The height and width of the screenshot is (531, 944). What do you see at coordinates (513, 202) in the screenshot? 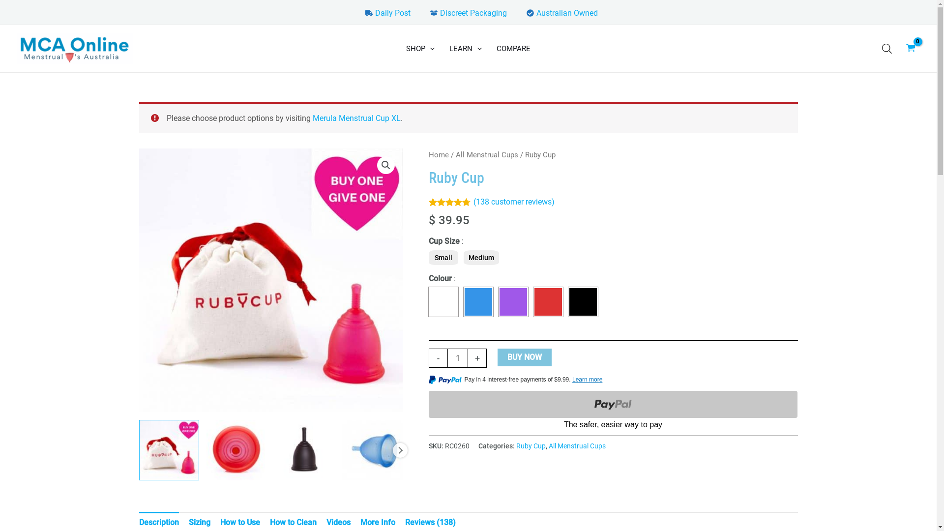
I see `(138 customer reviews)` at bounding box center [513, 202].